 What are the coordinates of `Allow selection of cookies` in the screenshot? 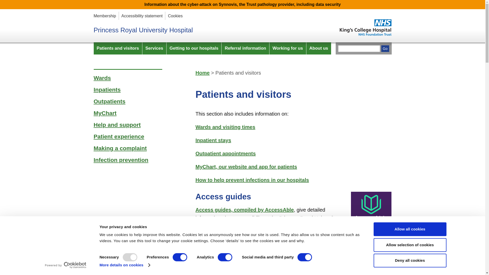 It's located at (410, 245).